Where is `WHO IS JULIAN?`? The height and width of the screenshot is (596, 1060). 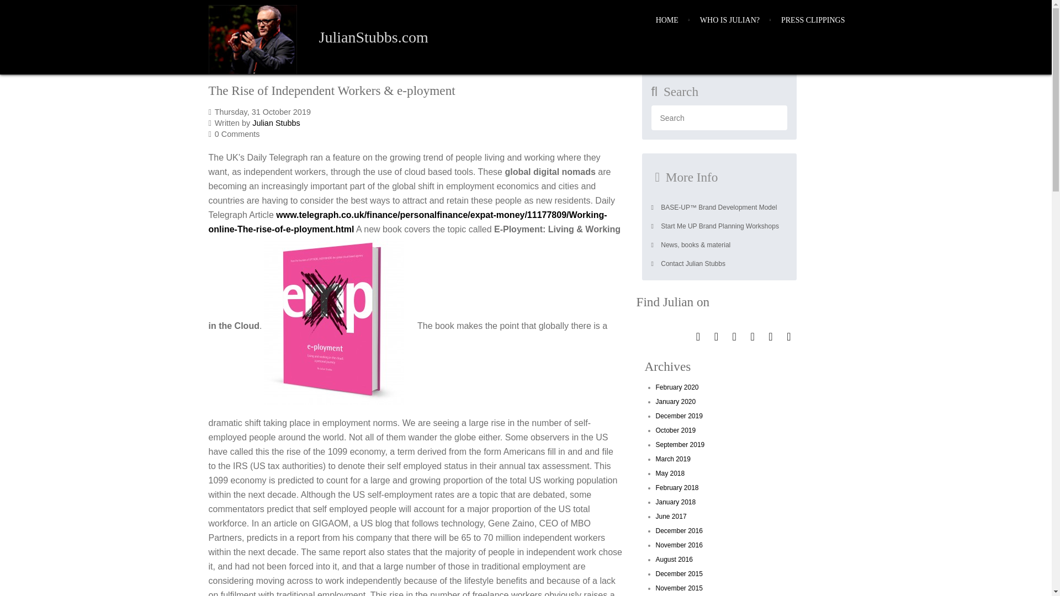
WHO IS JULIAN? is located at coordinates (730, 20).